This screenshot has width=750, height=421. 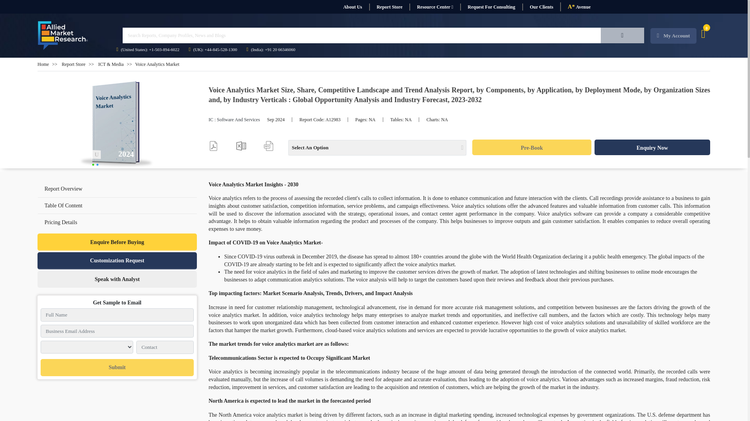 What do you see at coordinates (73, 64) in the screenshot?
I see `Report Store` at bounding box center [73, 64].